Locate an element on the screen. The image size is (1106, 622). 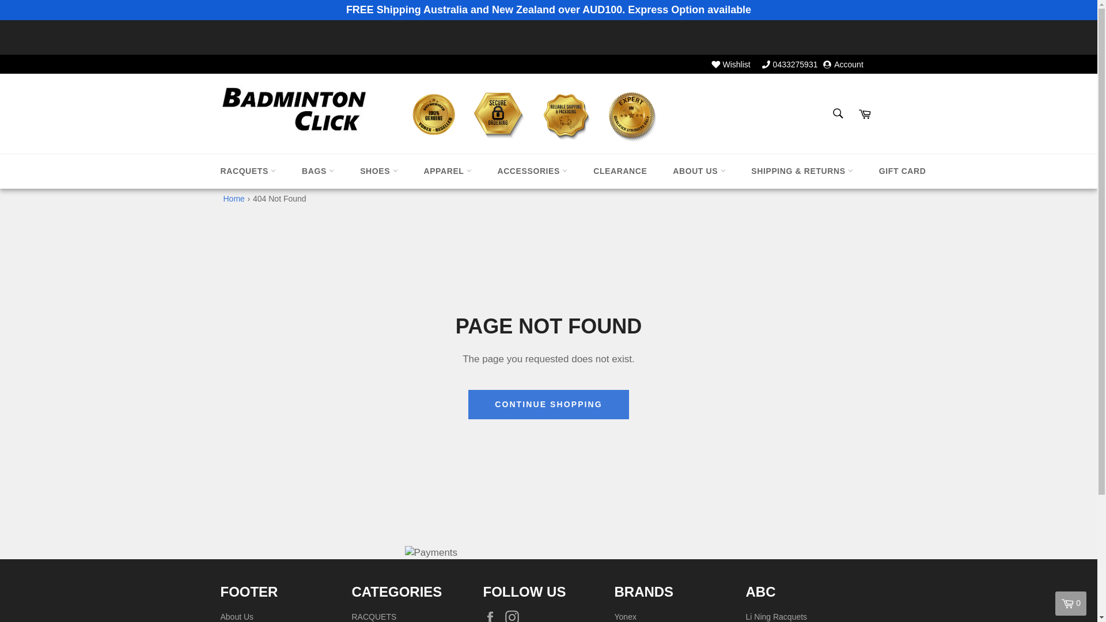
Home is located at coordinates (234, 198).